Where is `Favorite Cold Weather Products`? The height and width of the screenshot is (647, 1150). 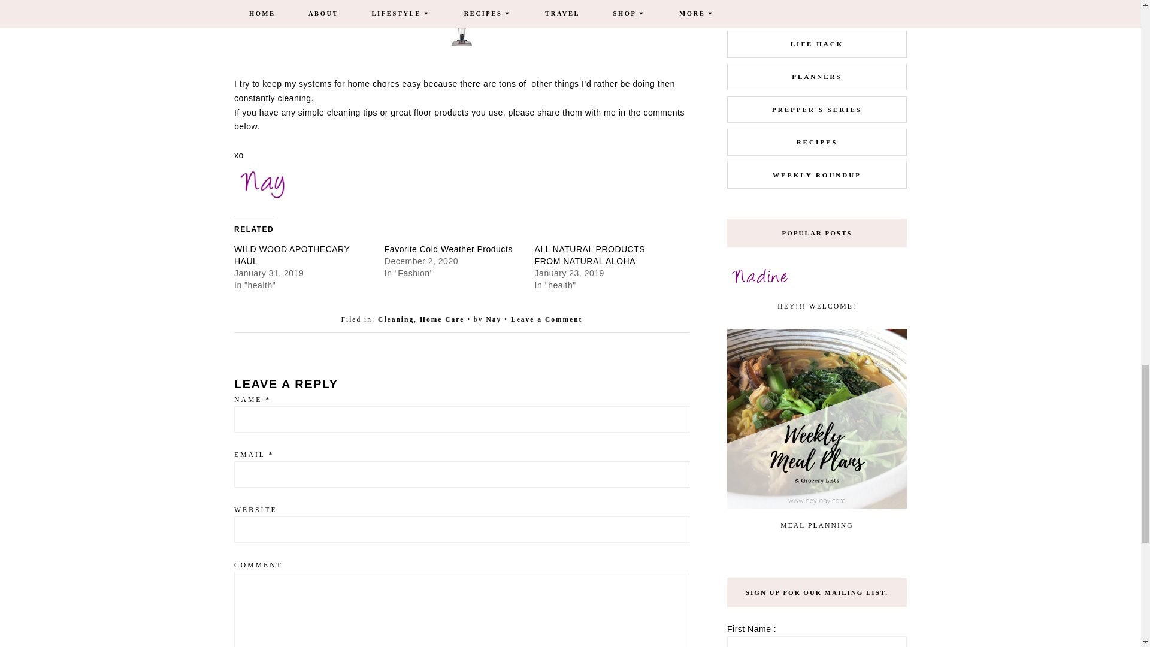
Favorite Cold Weather Products is located at coordinates (448, 249).